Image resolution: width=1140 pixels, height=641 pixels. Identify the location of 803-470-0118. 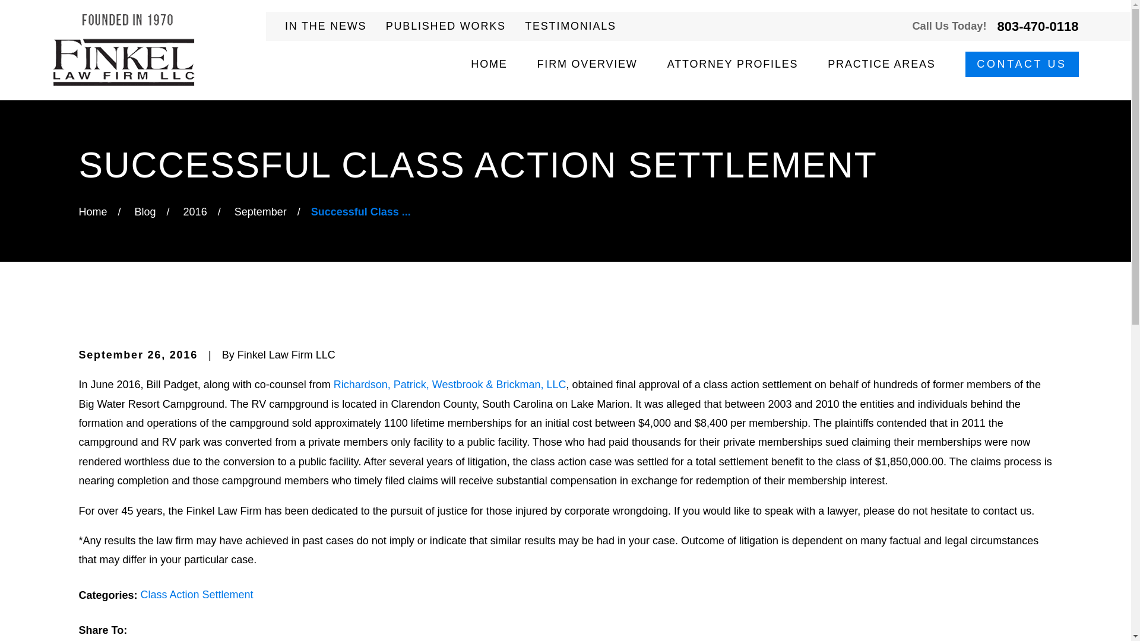
(1038, 26).